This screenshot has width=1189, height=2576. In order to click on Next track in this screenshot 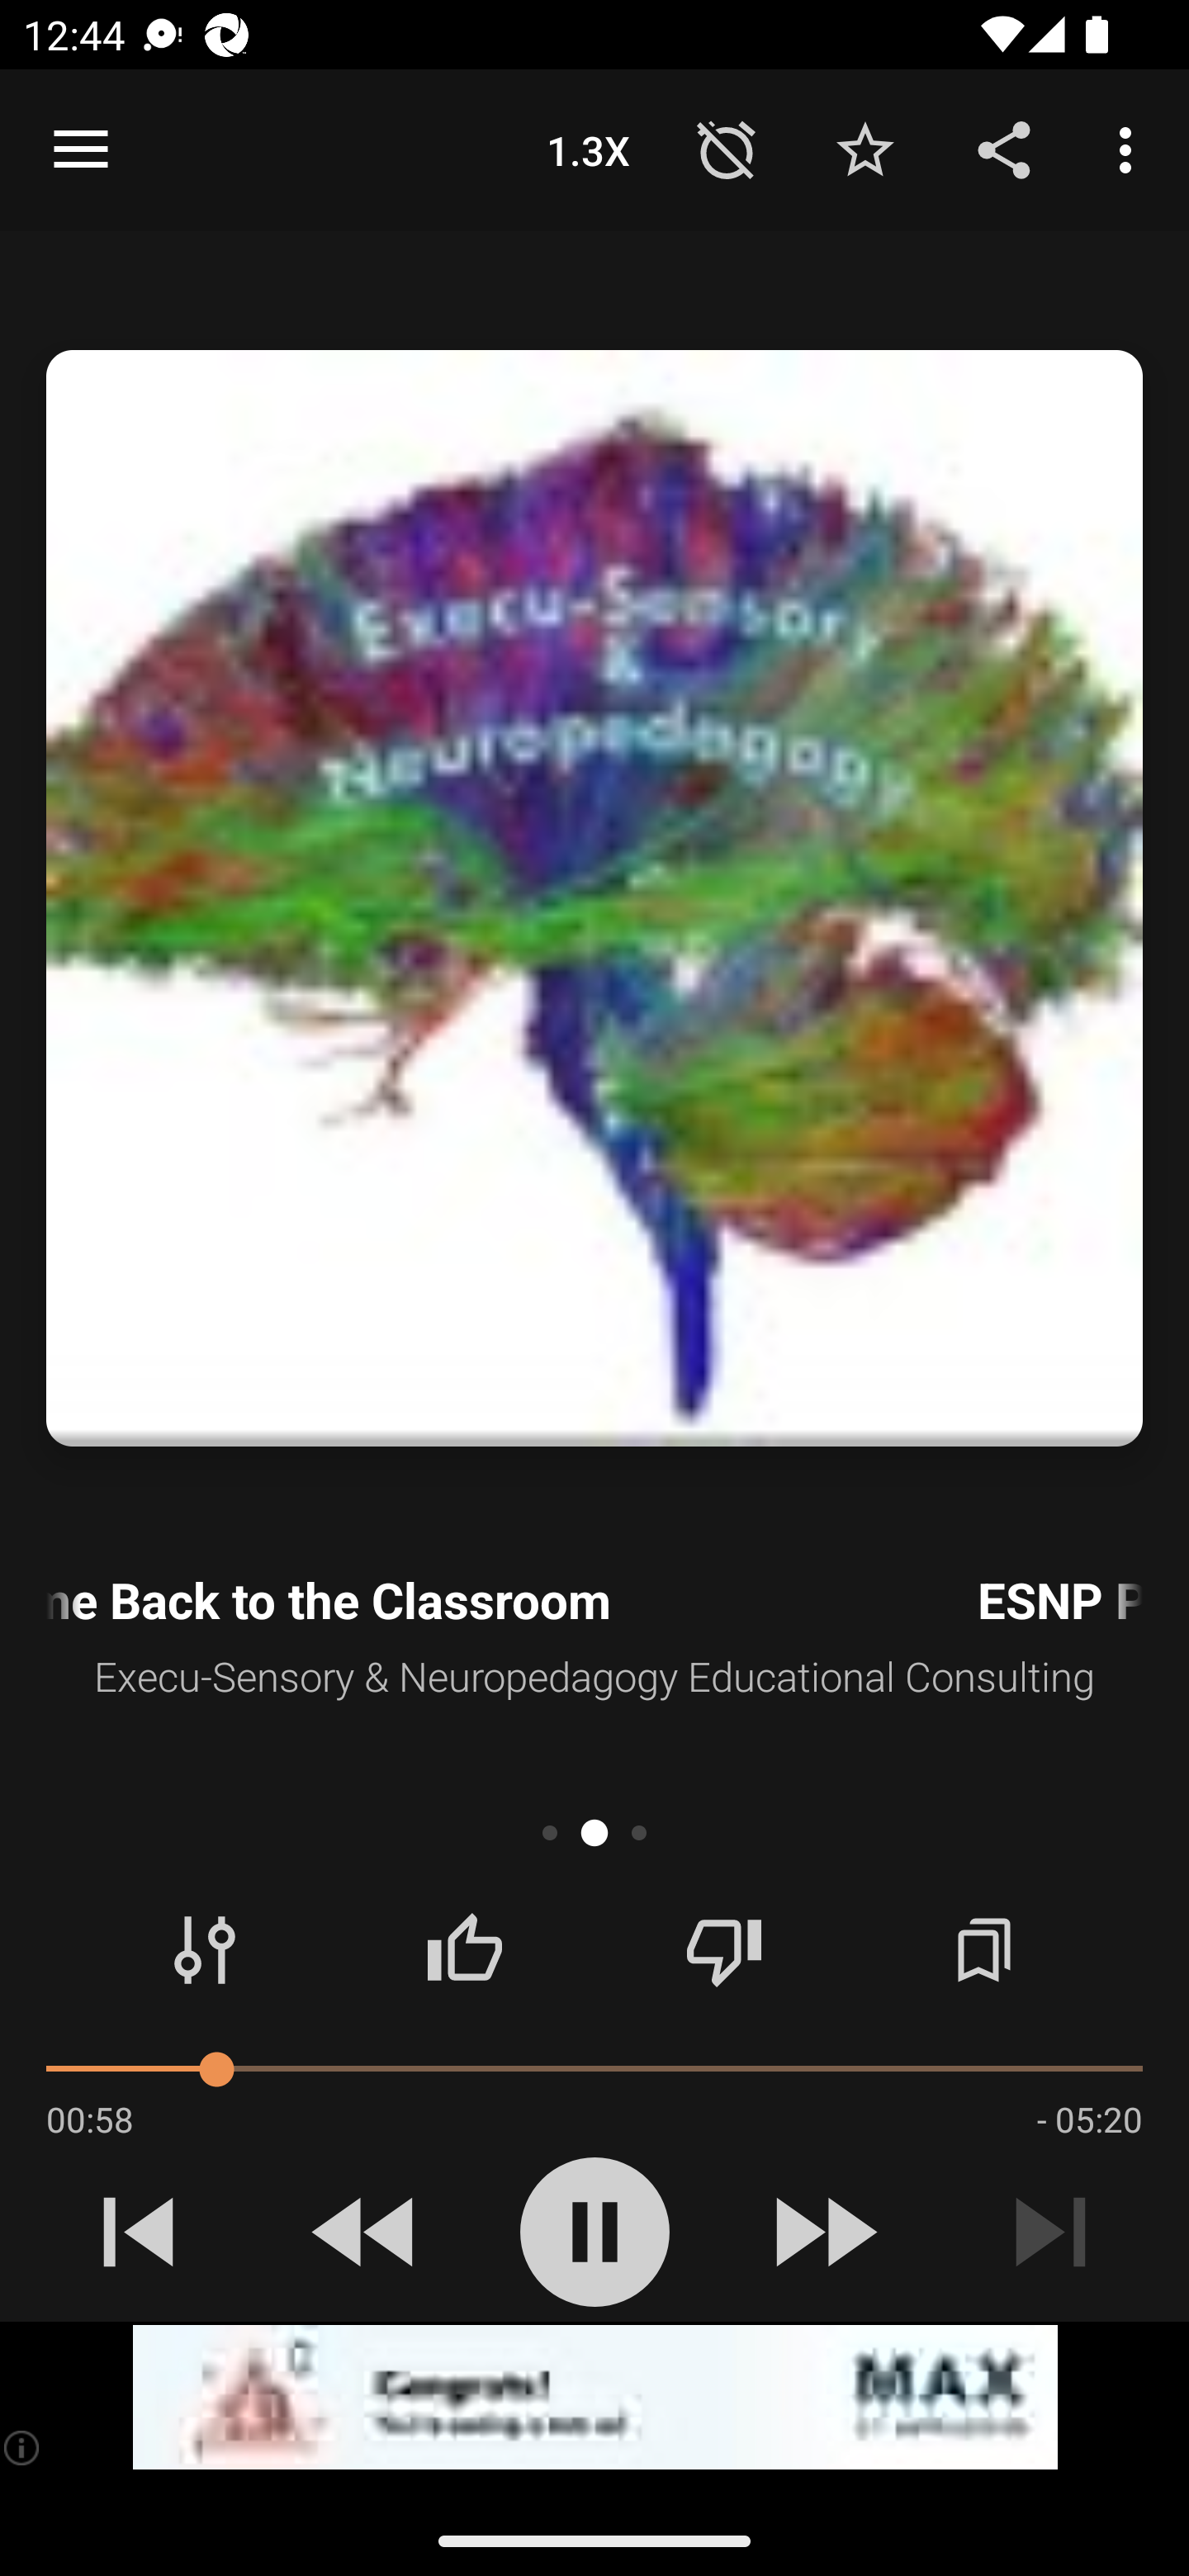, I will do `click(1050, 2232)`.